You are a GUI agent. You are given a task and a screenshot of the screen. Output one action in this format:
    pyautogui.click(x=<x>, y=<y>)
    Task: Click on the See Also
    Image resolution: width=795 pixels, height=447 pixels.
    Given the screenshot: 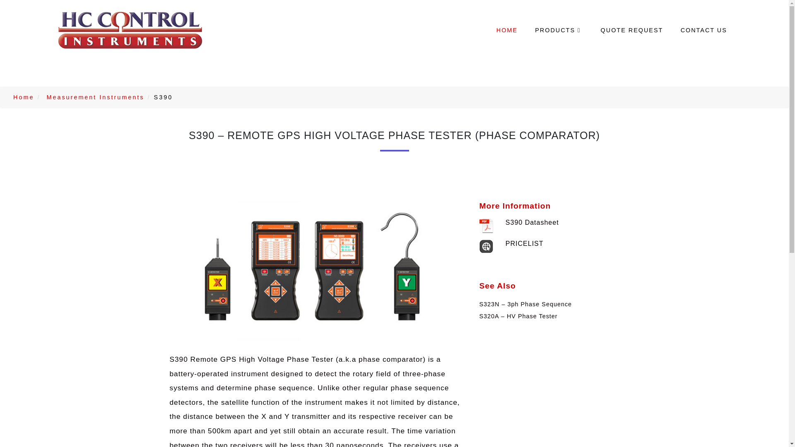 What is the action you would take?
    pyautogui.click(x=498, y=286)
    